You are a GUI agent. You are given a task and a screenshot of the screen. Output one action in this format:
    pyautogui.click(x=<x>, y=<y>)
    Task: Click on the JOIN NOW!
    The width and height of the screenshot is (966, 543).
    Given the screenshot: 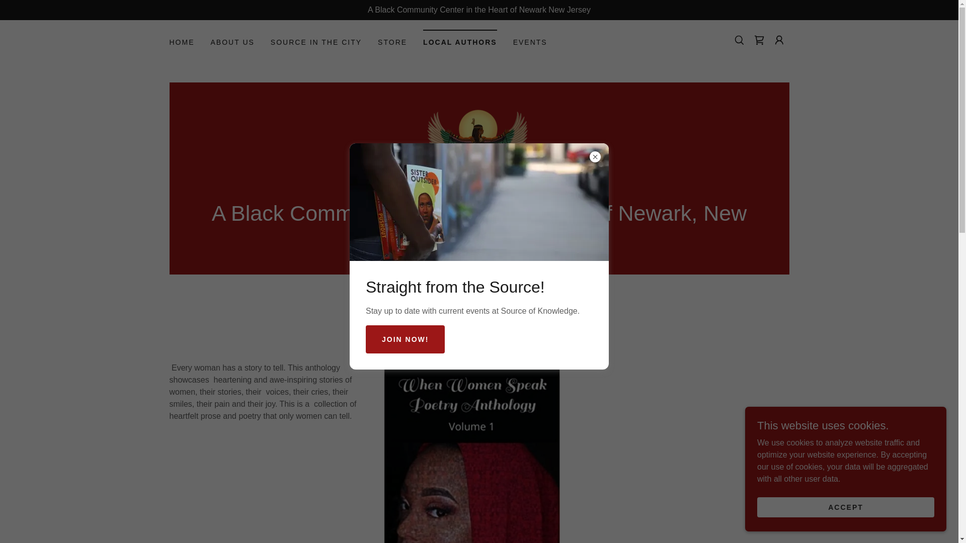 What is the action you would take?
    pyautogui.click(x=405, y=339)
    